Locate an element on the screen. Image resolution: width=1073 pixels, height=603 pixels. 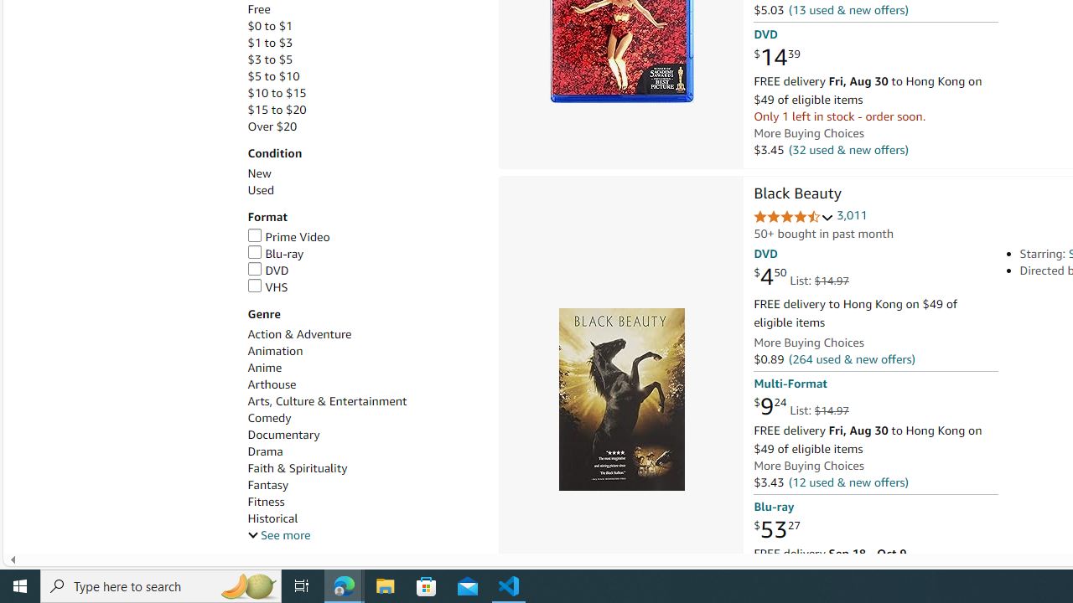
$14.39 is located at coordinates (776, 58).